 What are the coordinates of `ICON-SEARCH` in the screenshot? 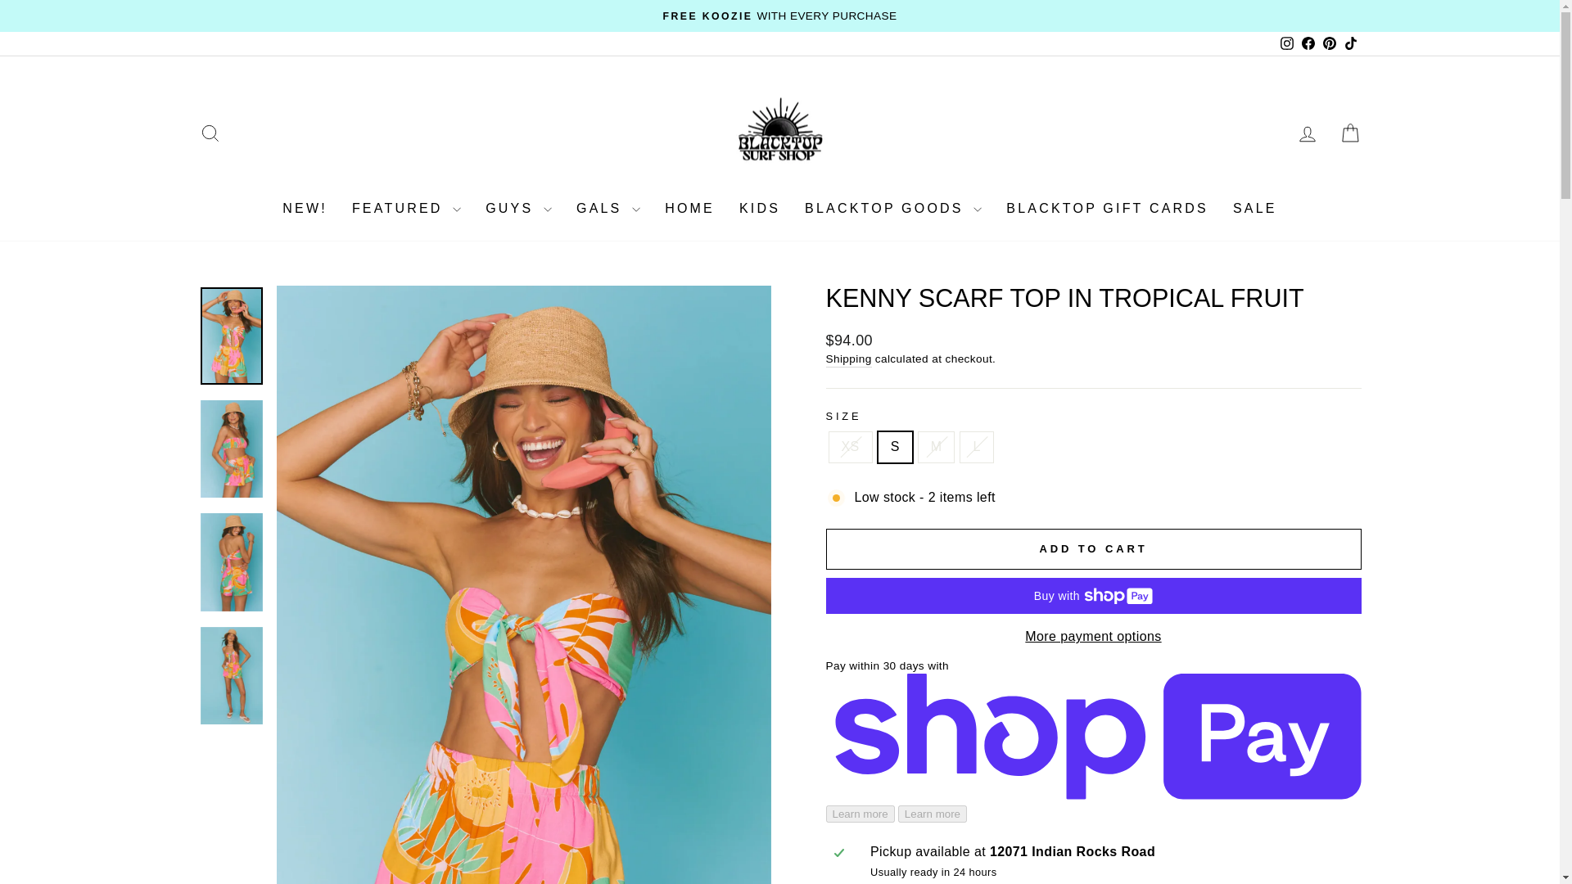 It's located at (210, 133).